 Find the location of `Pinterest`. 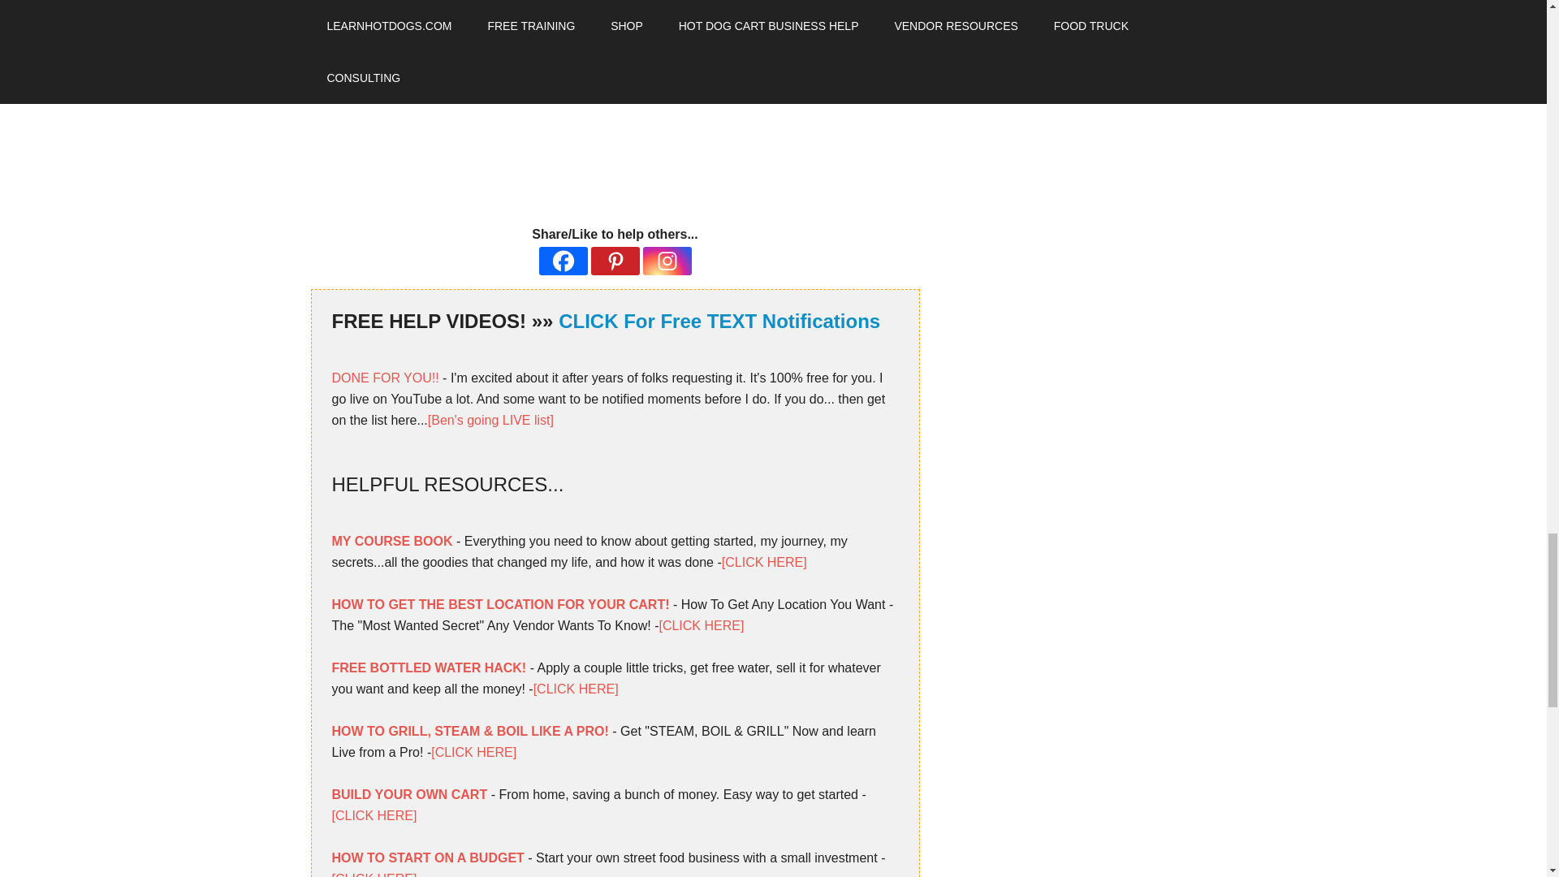

Pinterest is located at coordinates (615, 261).